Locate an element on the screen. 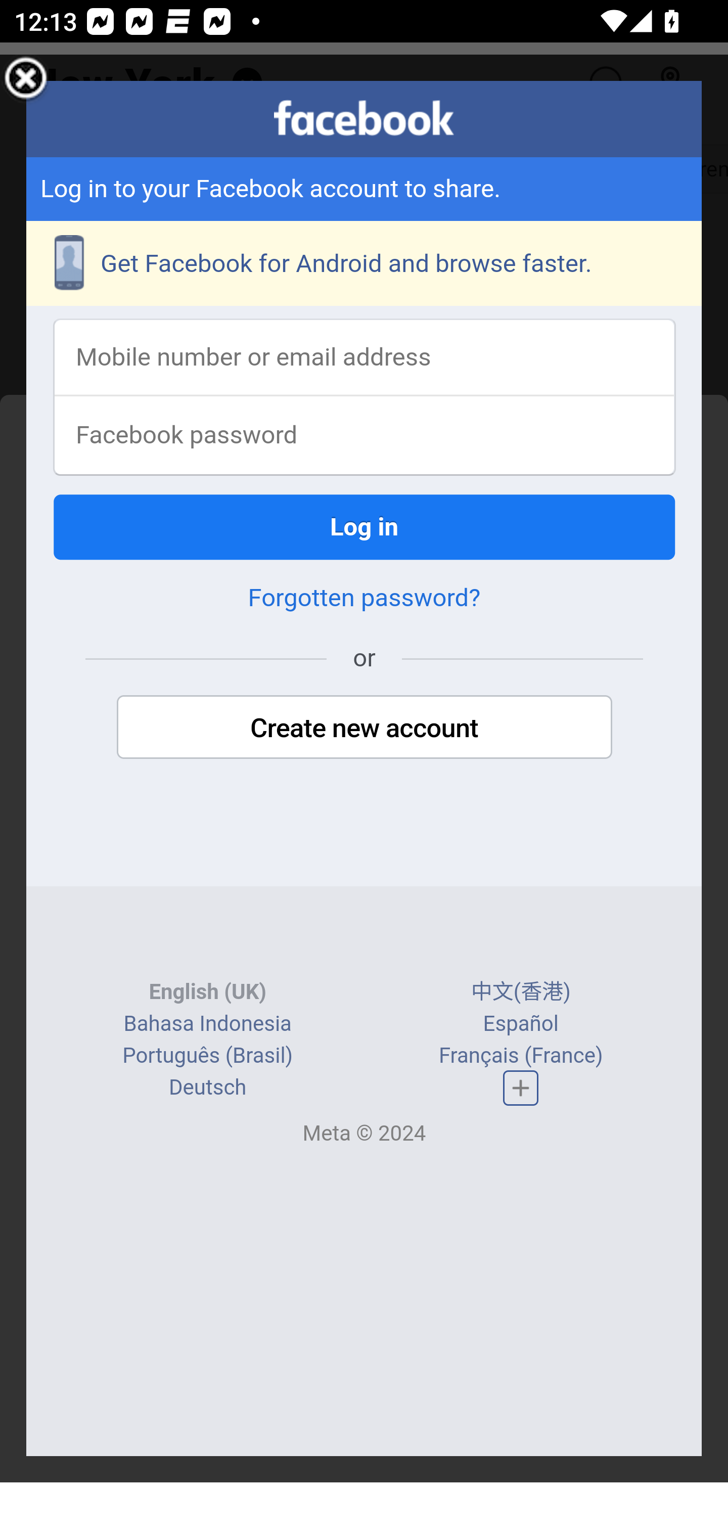  Get Facebook for Android and browse faster. is located at coordinates (365, 265).